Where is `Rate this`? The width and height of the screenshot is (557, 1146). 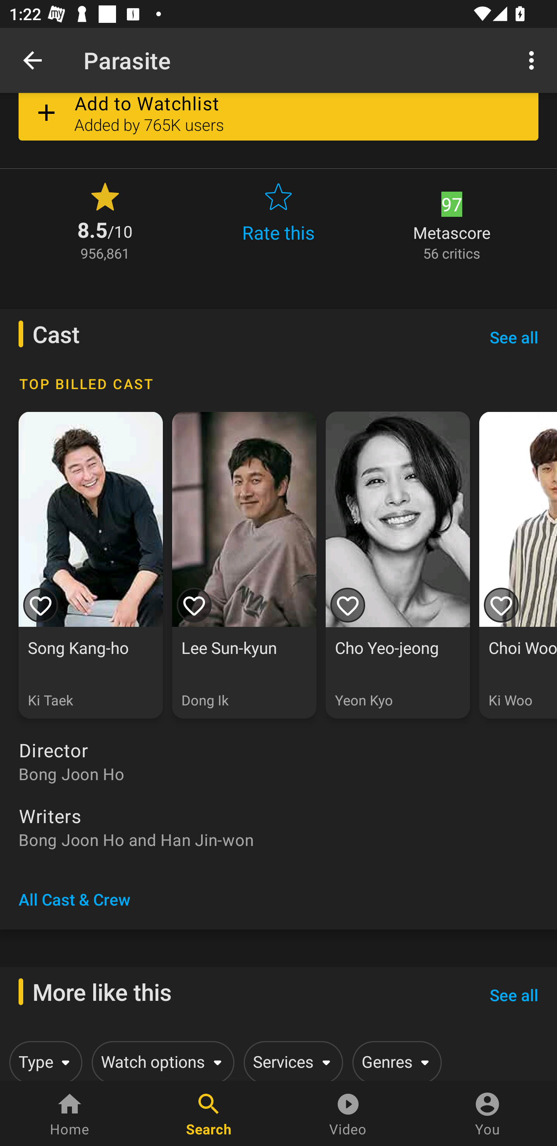 Rate this is located at coordinates (278, 220).